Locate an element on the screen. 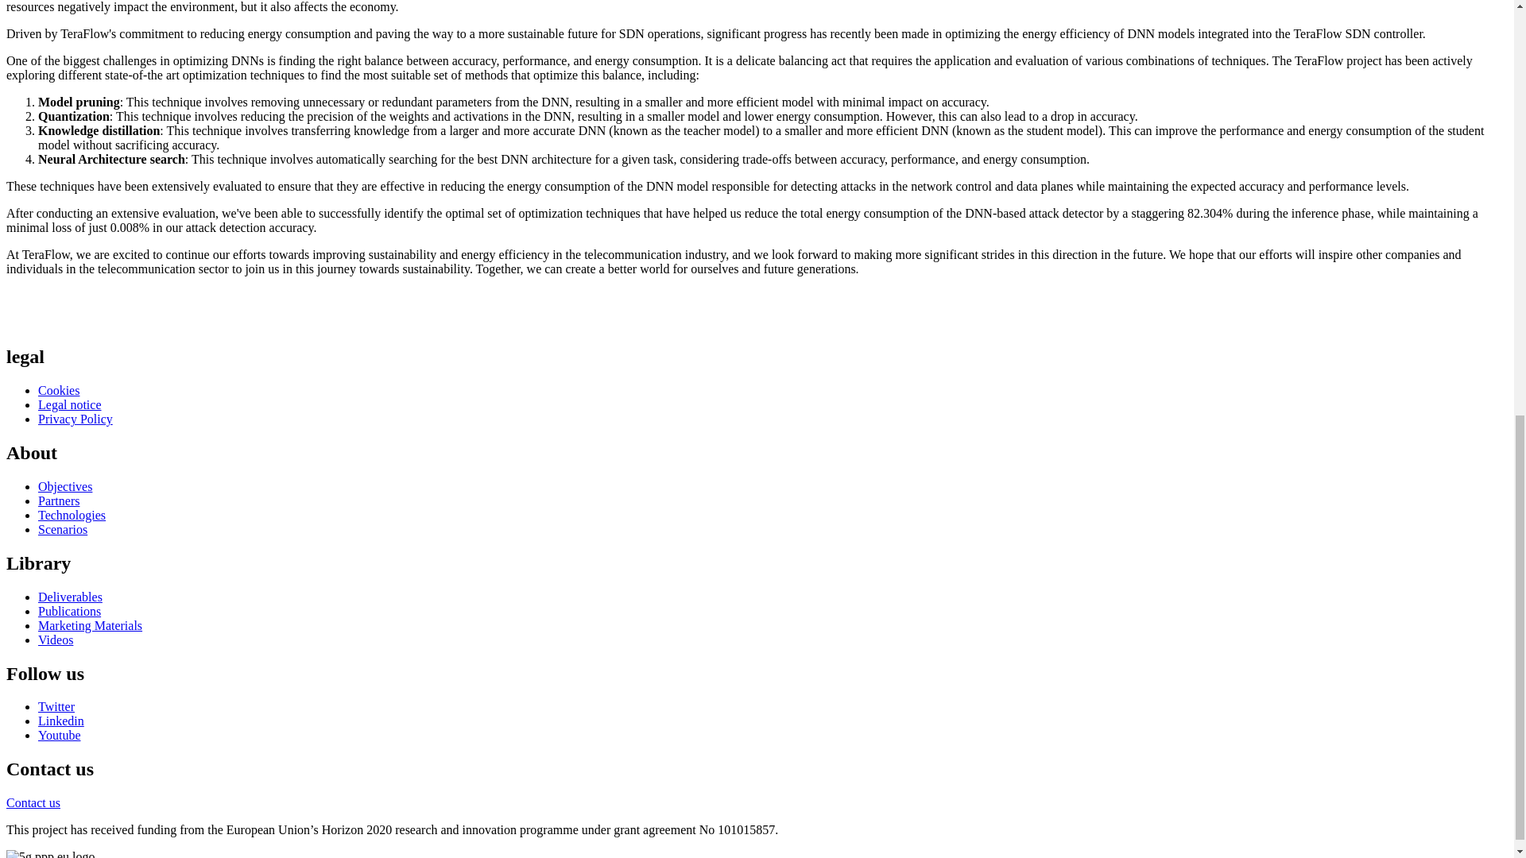 This screenshot has width=1526, height=858. Youtube is located at coordinates (59, 735).